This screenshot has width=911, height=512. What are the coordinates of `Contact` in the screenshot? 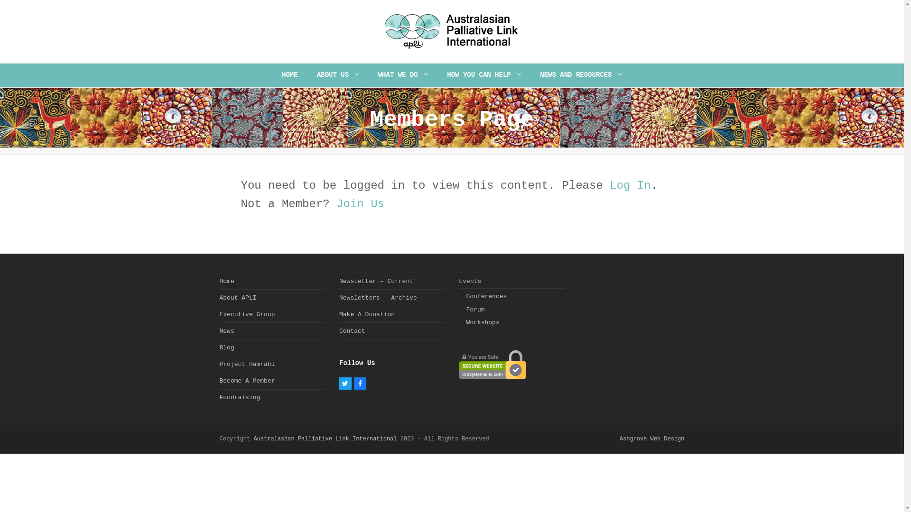 It's located at (352, 331).